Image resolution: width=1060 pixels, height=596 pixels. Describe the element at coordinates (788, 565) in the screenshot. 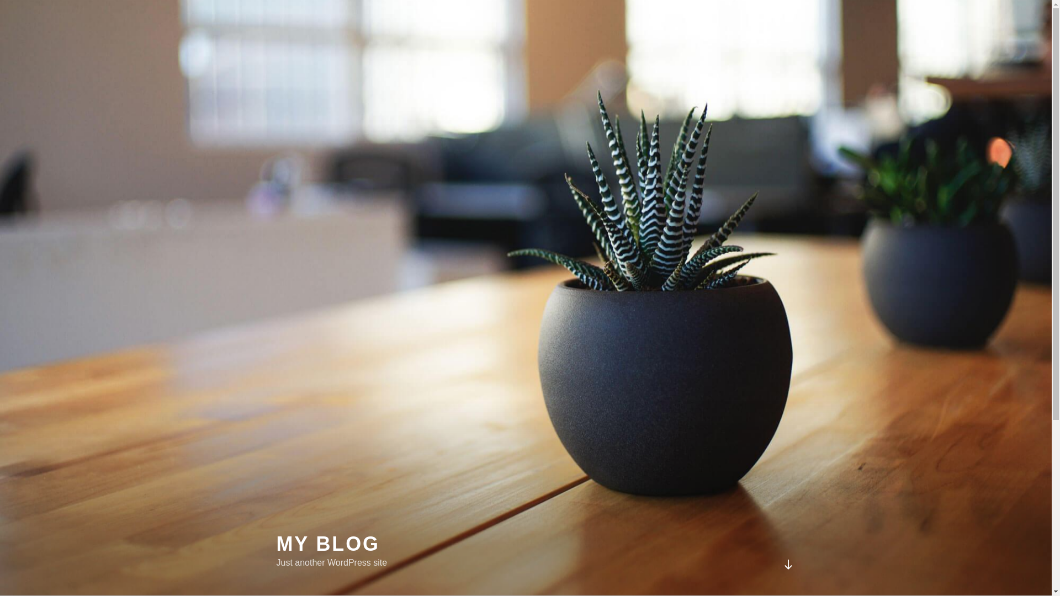

I see `Scroll down to content` at that location.